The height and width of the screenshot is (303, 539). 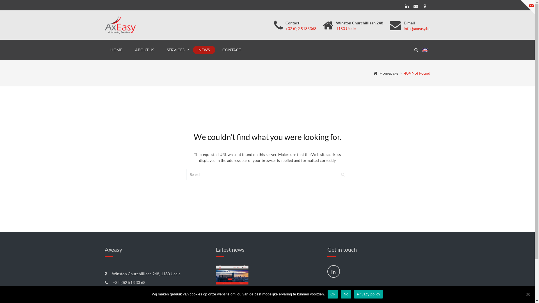 What do you see at coordinates (232, 50) in the screenshot?
I see `CONTACT` at bounding box center [232, 50].